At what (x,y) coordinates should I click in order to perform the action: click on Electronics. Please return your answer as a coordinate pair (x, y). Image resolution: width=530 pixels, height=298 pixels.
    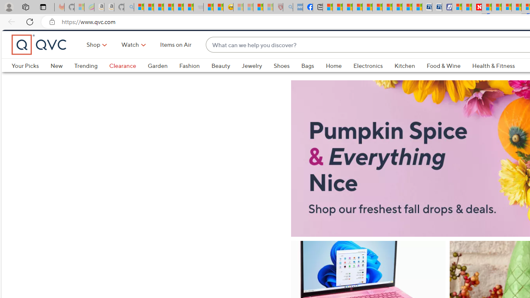
    Looking at the image, I should click on (368, 79).